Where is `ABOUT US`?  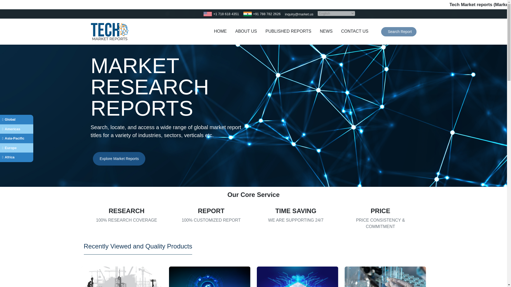
ABOUT US is located at coordinates (246, 32).